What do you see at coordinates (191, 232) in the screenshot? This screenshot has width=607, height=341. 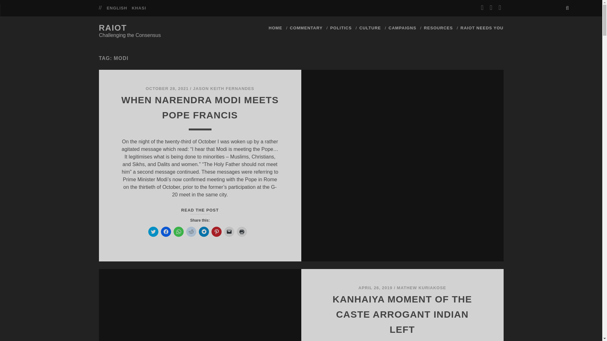 I see `Click to share on Reddit` at bounding box center [191, 232].